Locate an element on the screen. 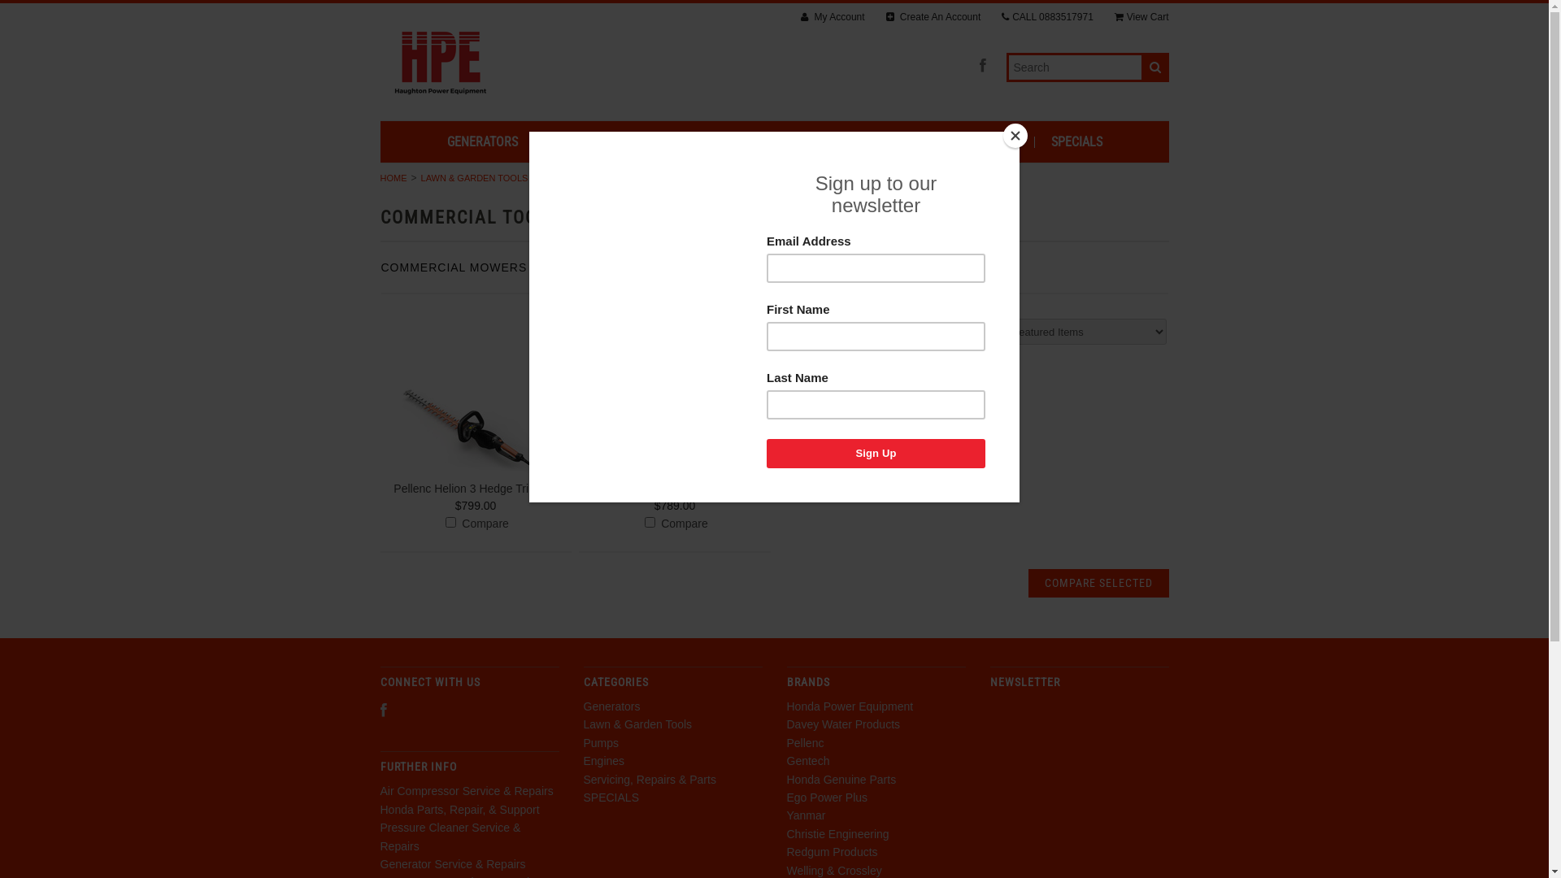 Image resolution: width=1561 pixels, height=878 pixels. View Cart is located at coordinates (1141, 18).